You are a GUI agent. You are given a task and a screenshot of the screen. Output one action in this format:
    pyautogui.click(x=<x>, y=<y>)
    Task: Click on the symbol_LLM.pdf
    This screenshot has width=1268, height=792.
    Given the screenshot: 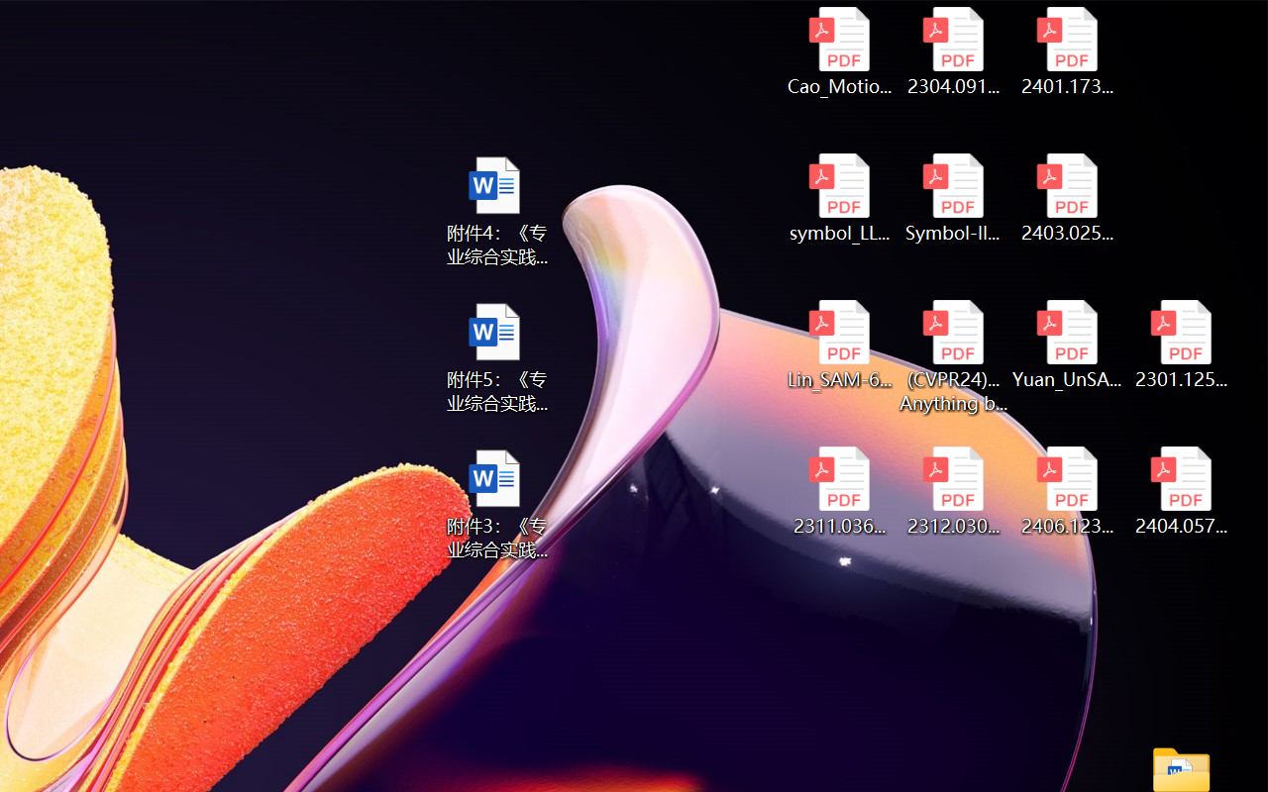 What is the action you would take?
    pyautogui.click(x=838, y=198)
    